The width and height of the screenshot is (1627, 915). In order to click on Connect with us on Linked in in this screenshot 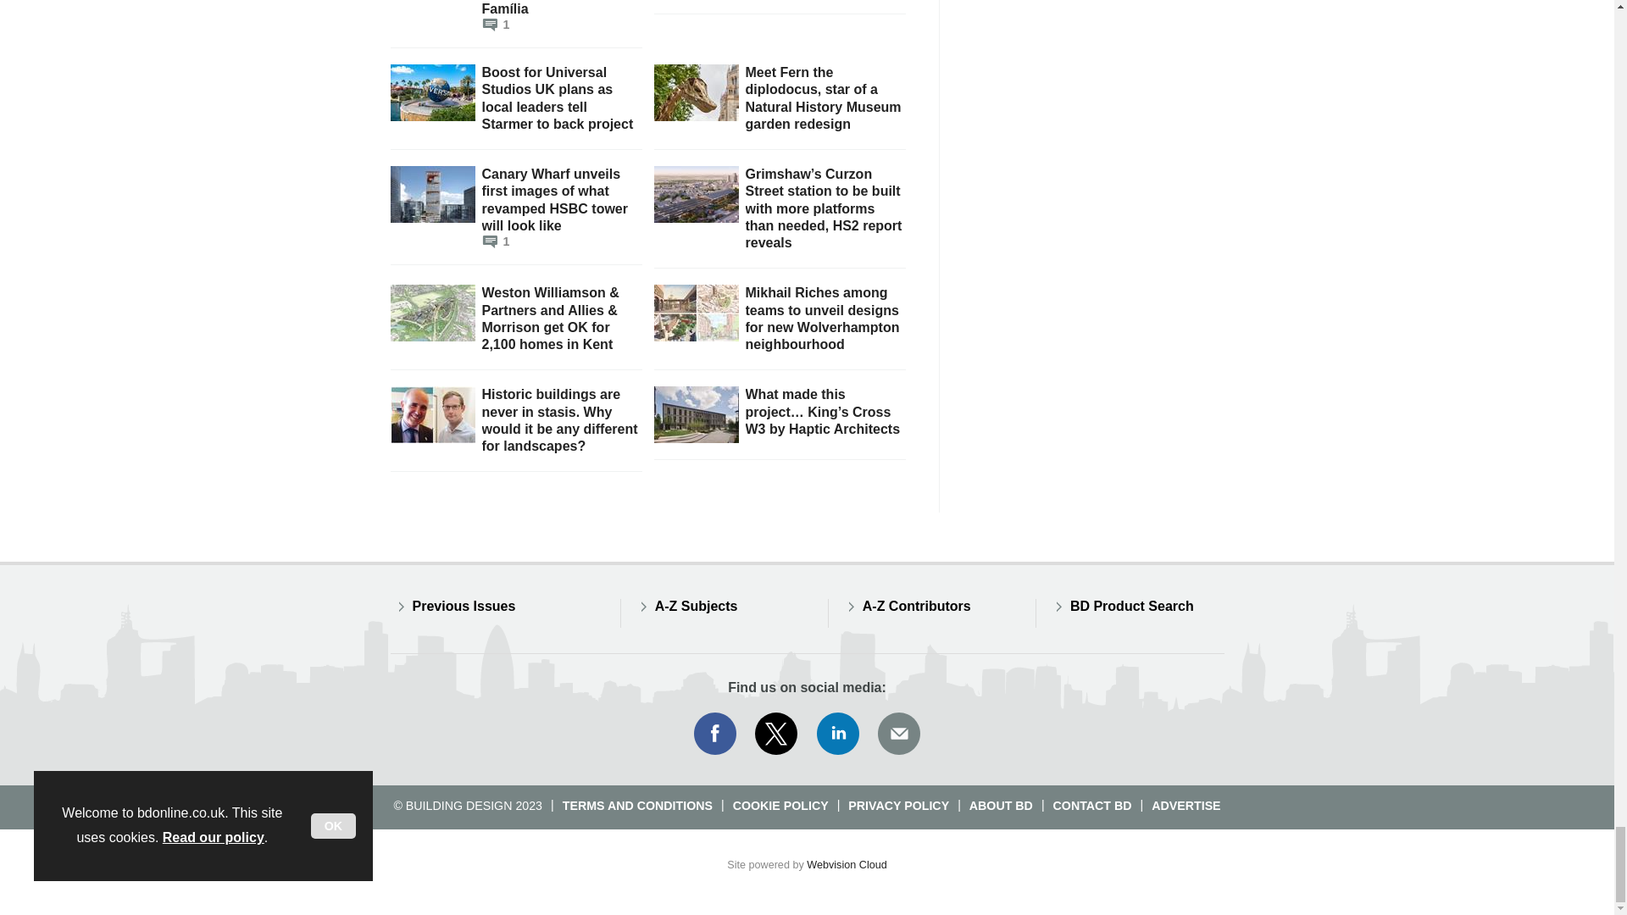, I will do `click(838, 734)`.